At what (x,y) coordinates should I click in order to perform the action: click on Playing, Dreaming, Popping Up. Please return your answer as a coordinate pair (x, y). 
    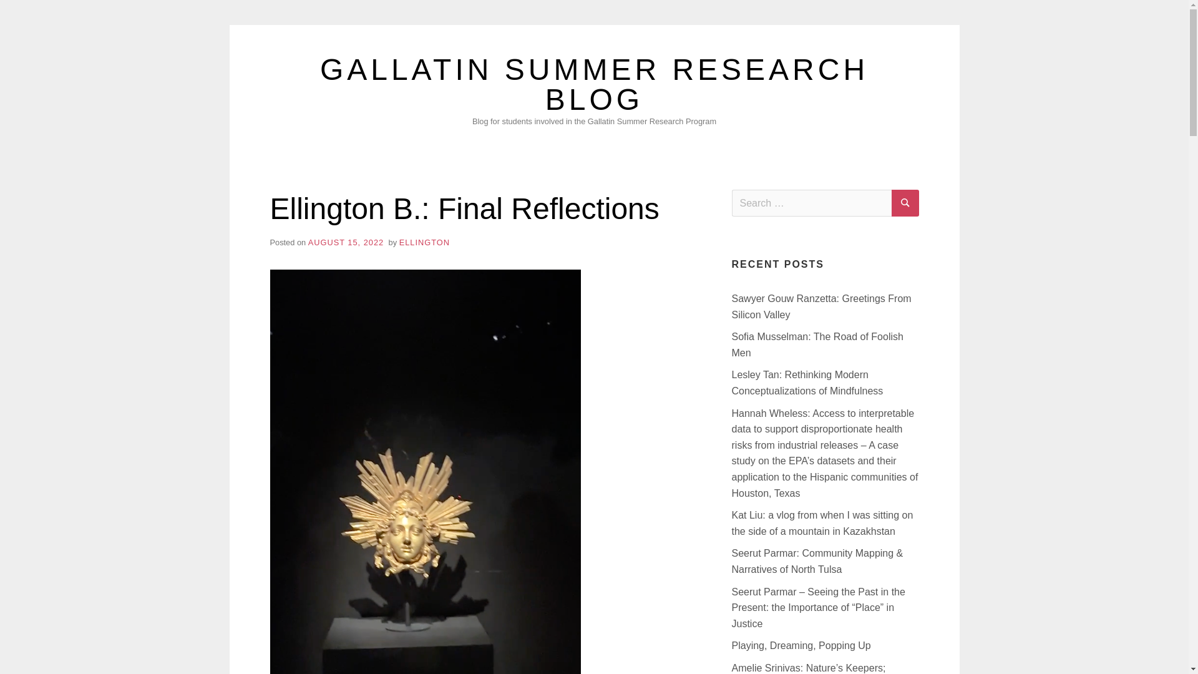
    Looking at the image, I should click on (801, 645).